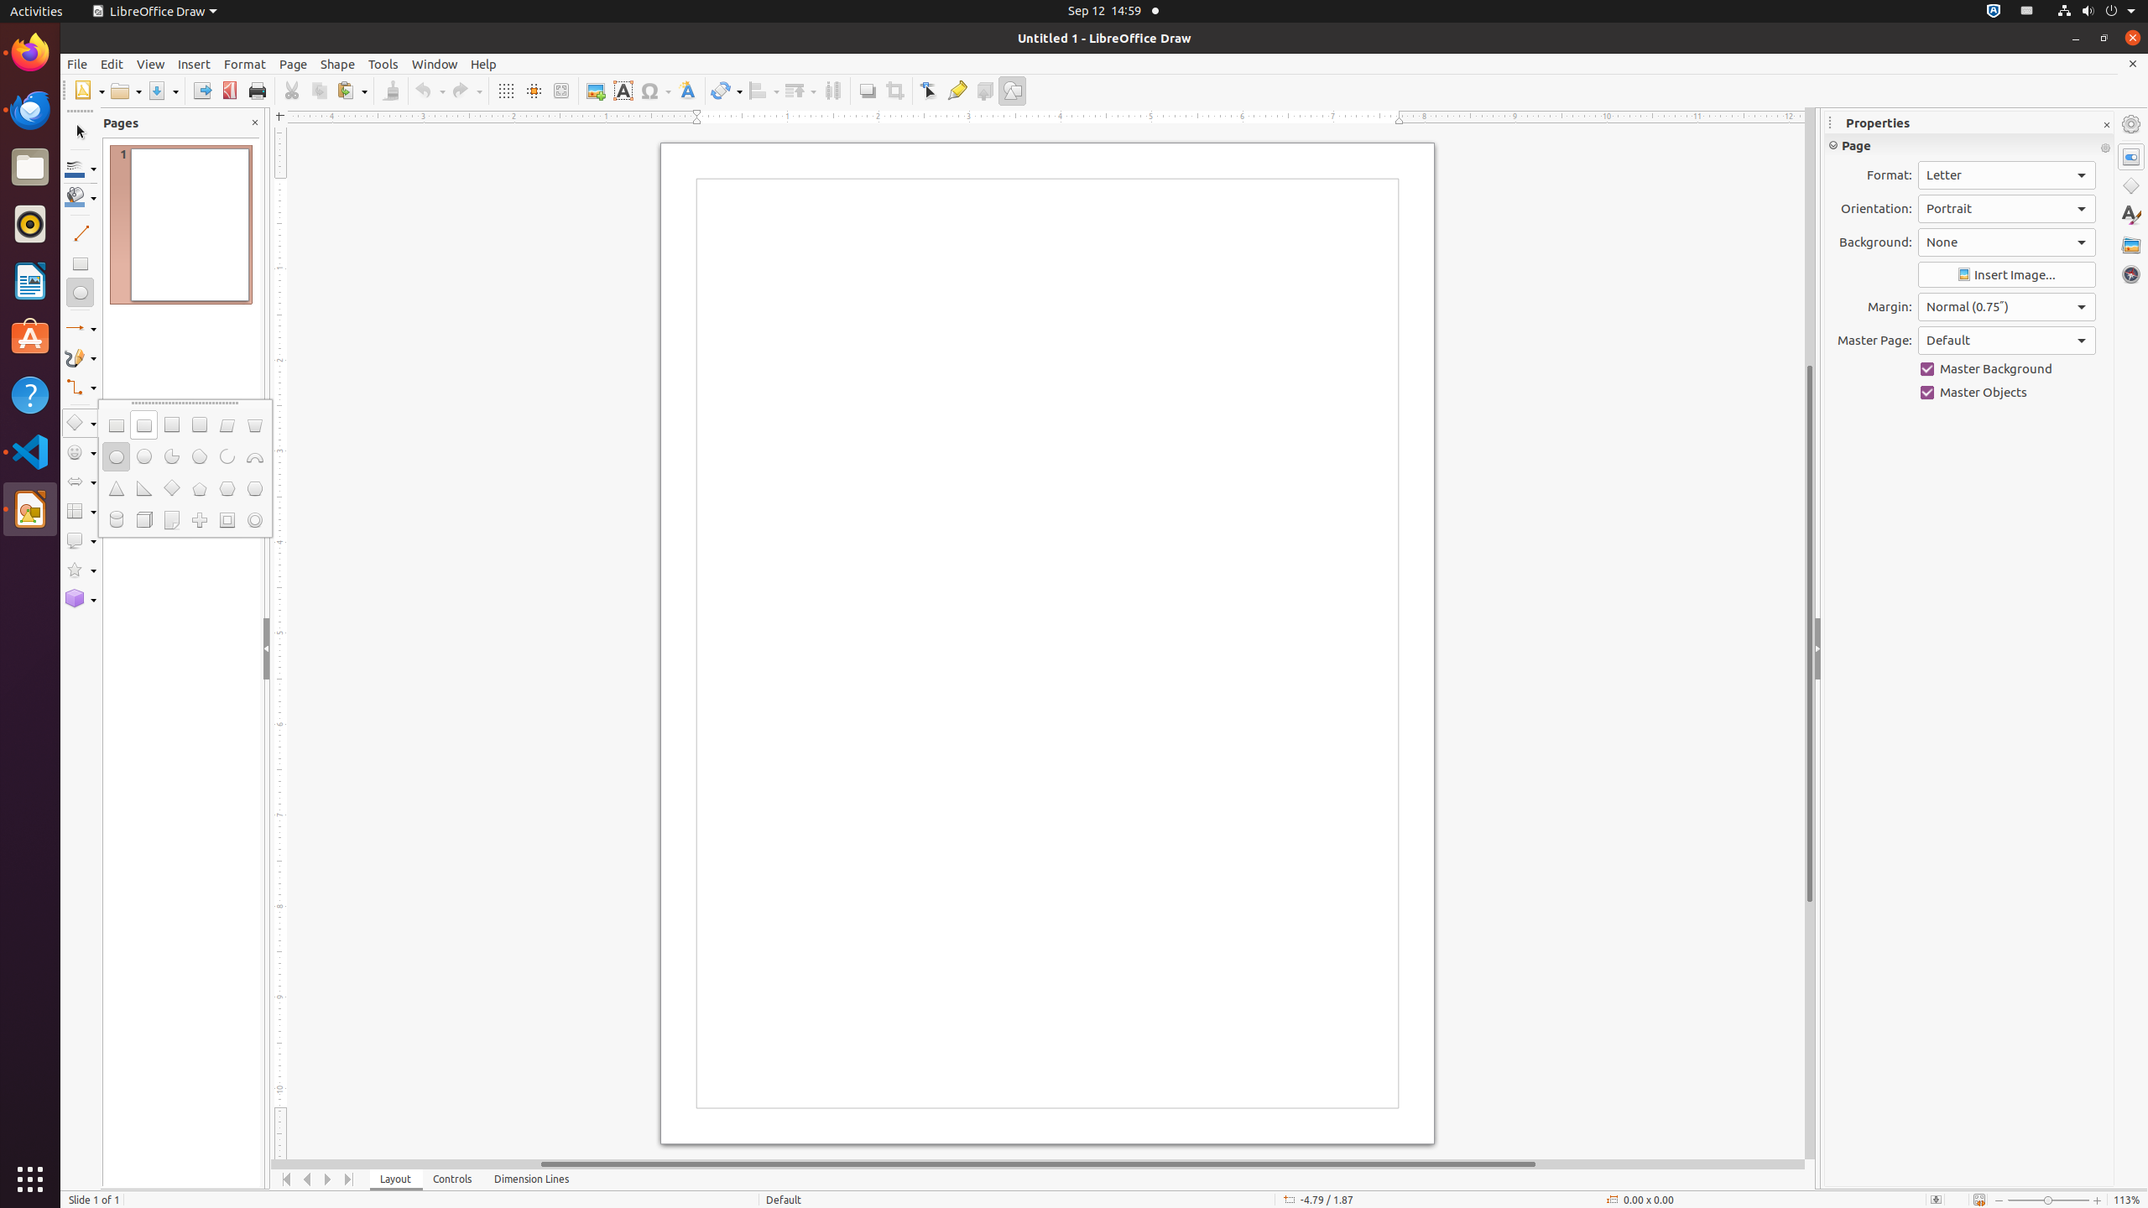 This screenshot has height=1208, width=2148. I want to click on Paste, so click(352, 91).